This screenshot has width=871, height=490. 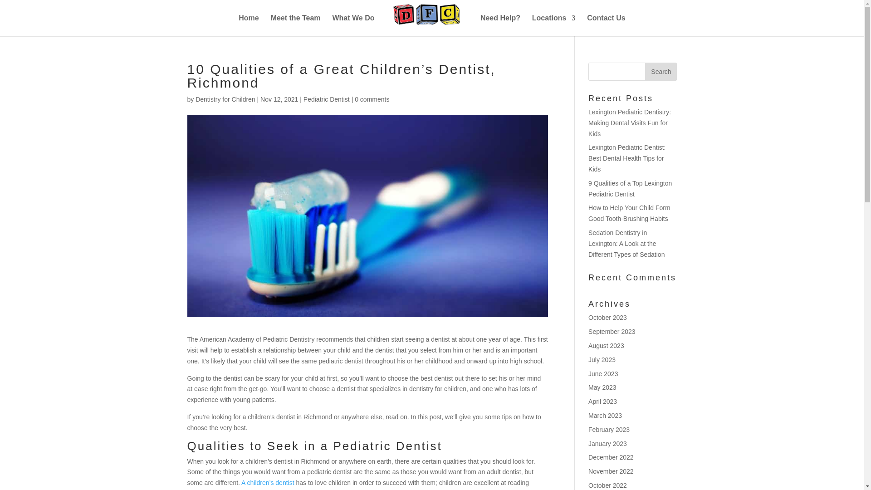 I want to click on How to Help Your Child Form Good Tooth-Brushing Habits, so click(x=630, y=213).